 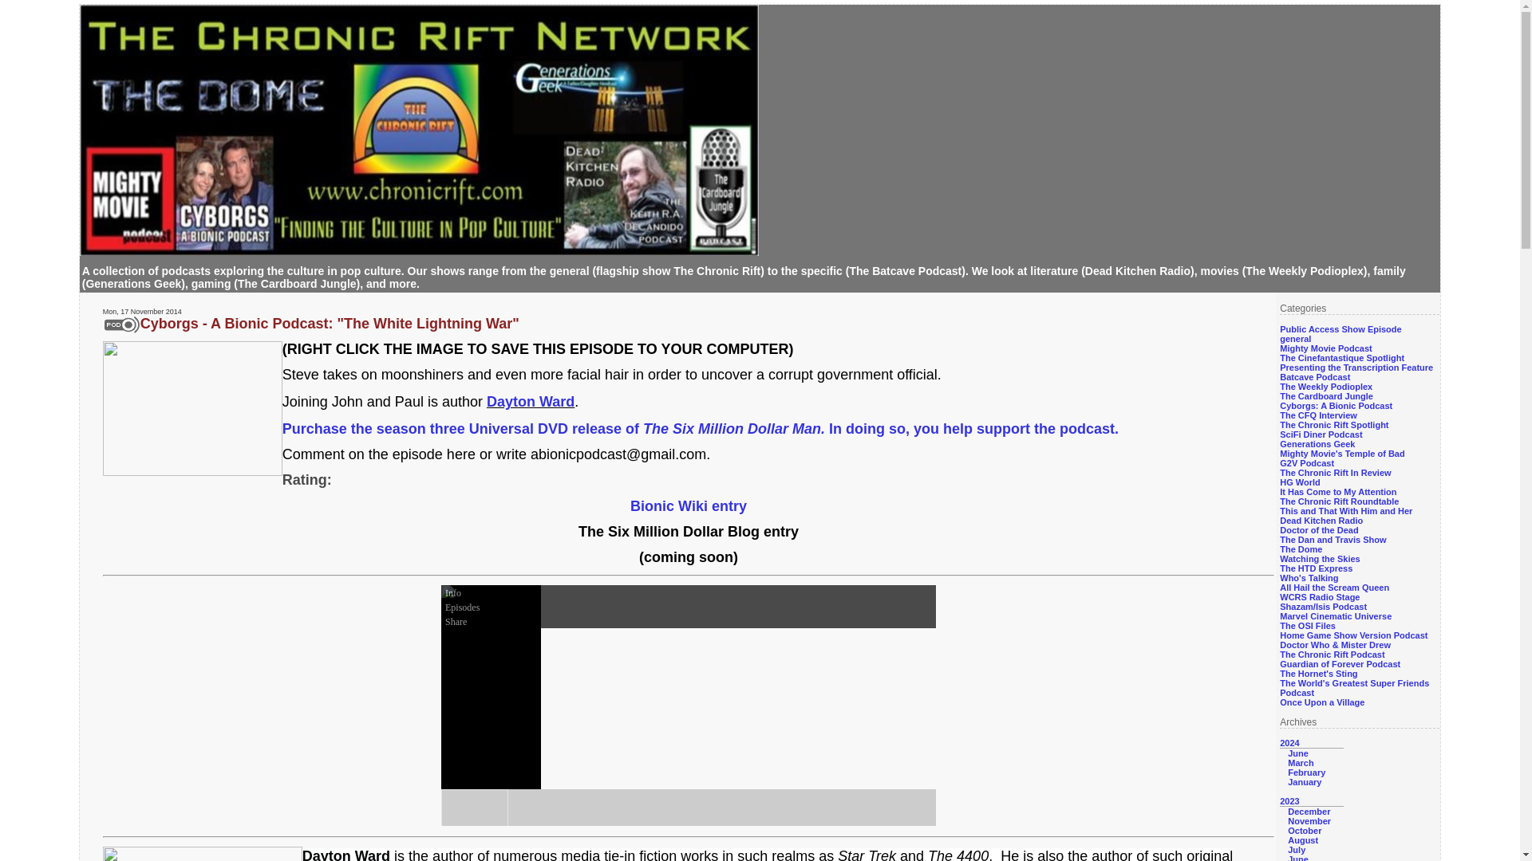 What do you see at coordinates (1353, 635) in the screenshot?
I see `Home Game Show Version Podcast` at bounding box center [1353, 635].